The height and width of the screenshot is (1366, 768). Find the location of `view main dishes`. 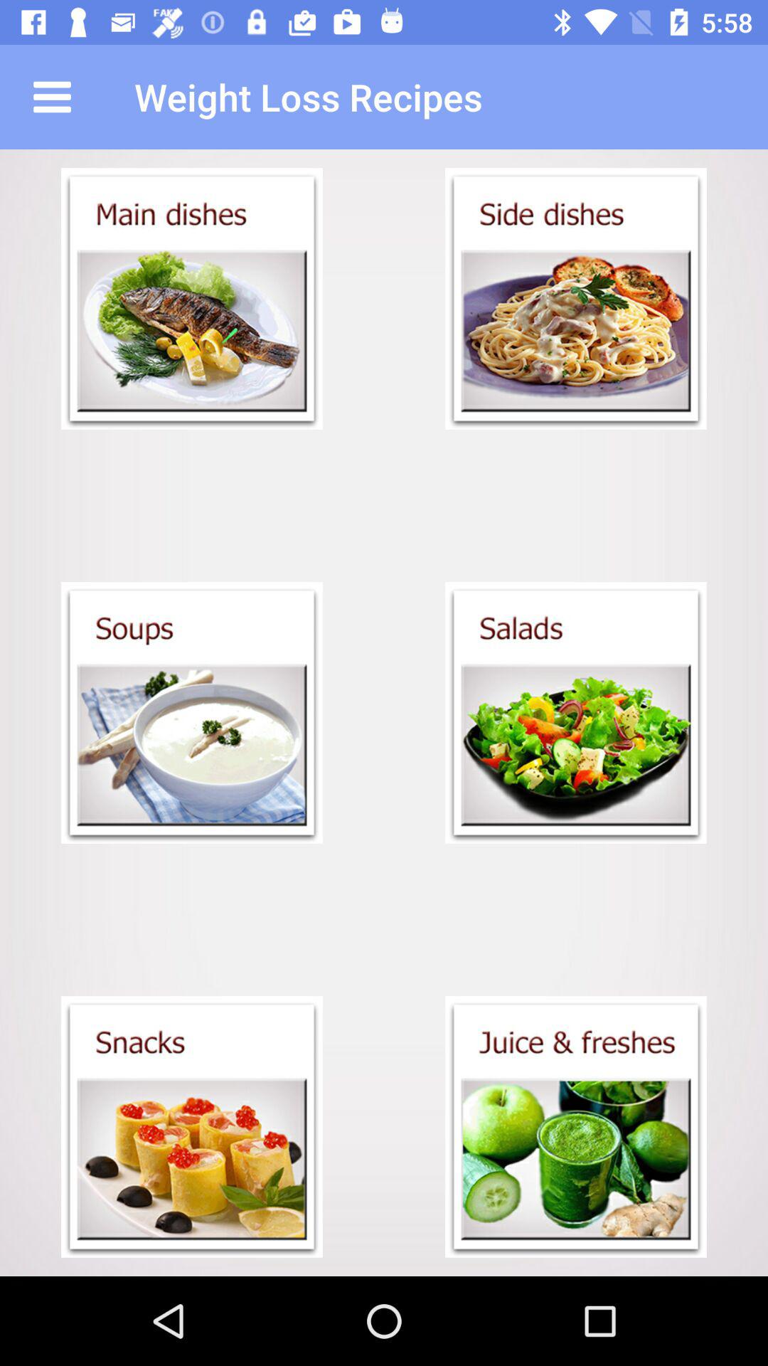

view main dishes is located at coordinates (192, 299).